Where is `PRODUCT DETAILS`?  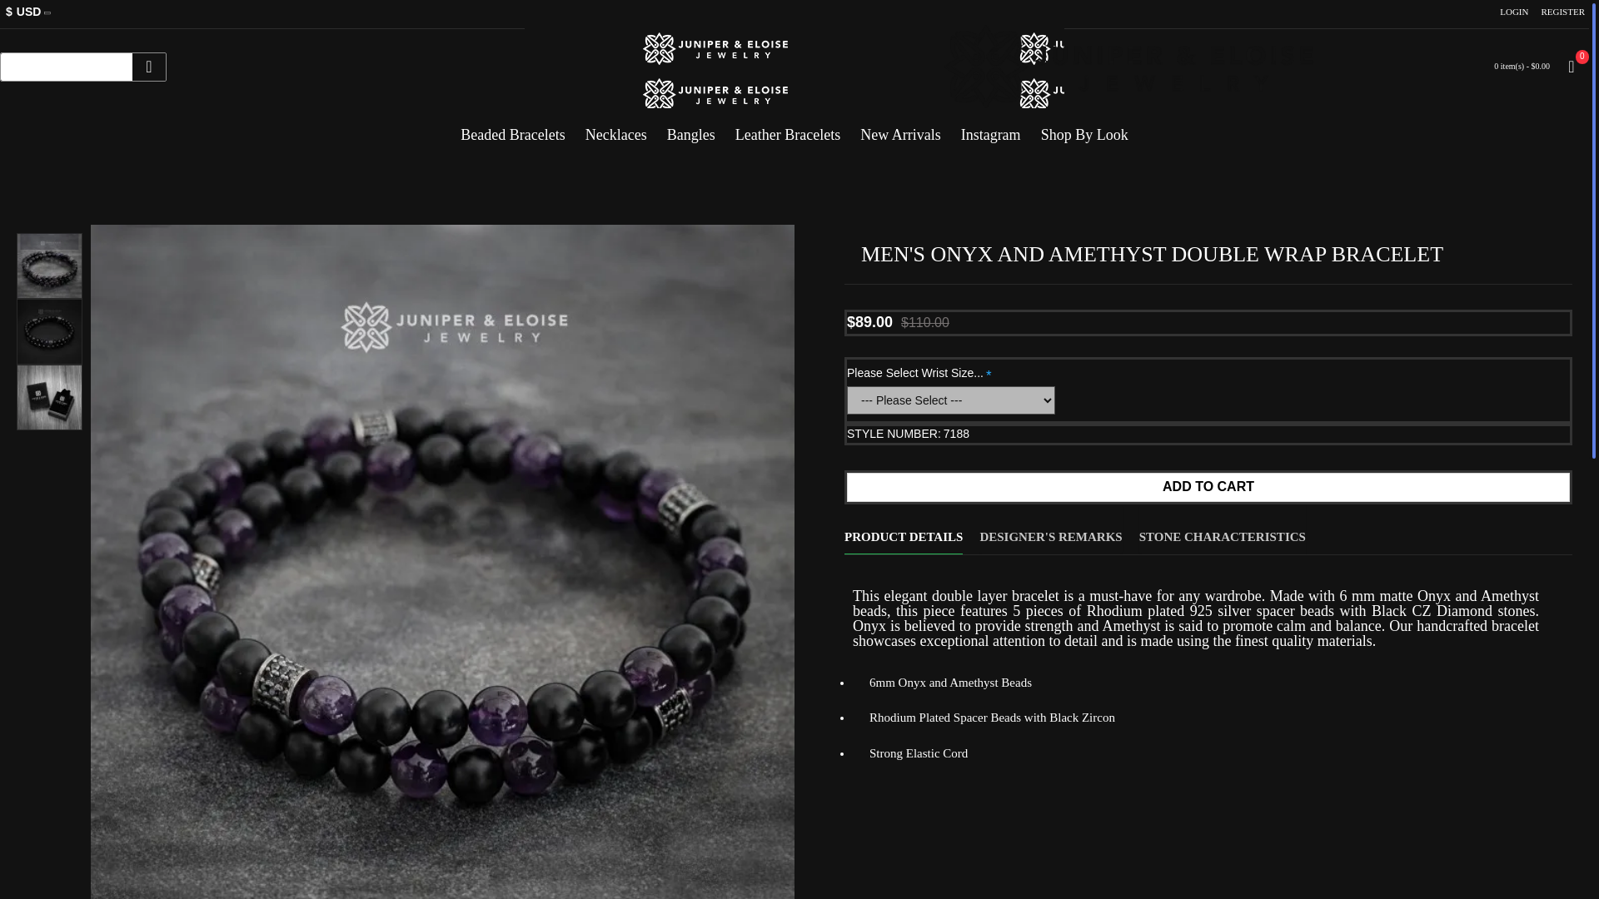
PRODUCT DETAILS is located at coordinates (903, 529).